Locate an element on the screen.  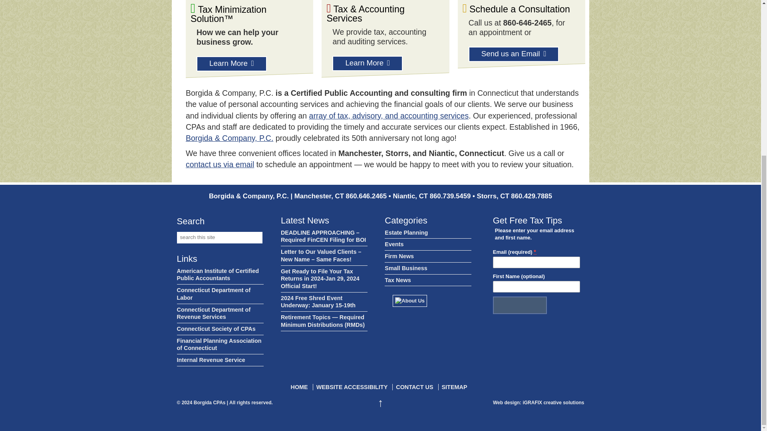
Send us an Email is located at coordinates (514, 54).